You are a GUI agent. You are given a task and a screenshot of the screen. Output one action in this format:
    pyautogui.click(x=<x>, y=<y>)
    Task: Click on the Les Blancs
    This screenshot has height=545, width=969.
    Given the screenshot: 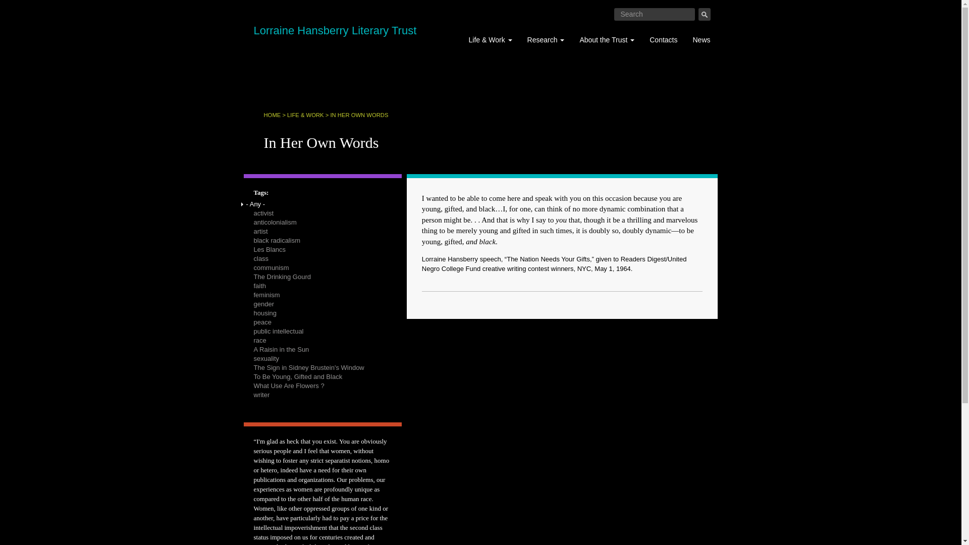 What is the action you would take?
    pyautogui.click(x=270, y=249)
    